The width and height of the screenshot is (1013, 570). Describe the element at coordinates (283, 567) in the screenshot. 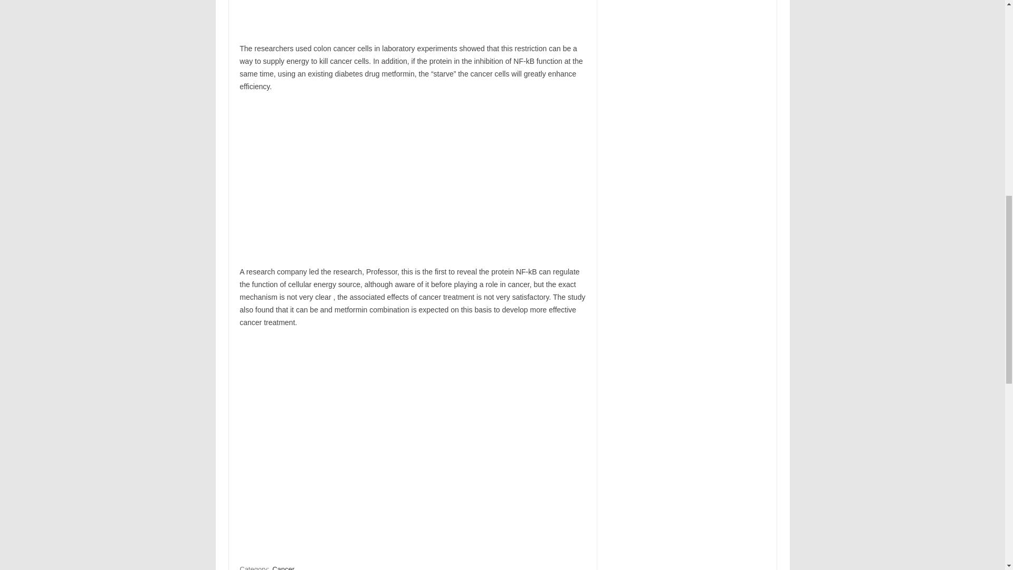

I see `Cancer` at that location.